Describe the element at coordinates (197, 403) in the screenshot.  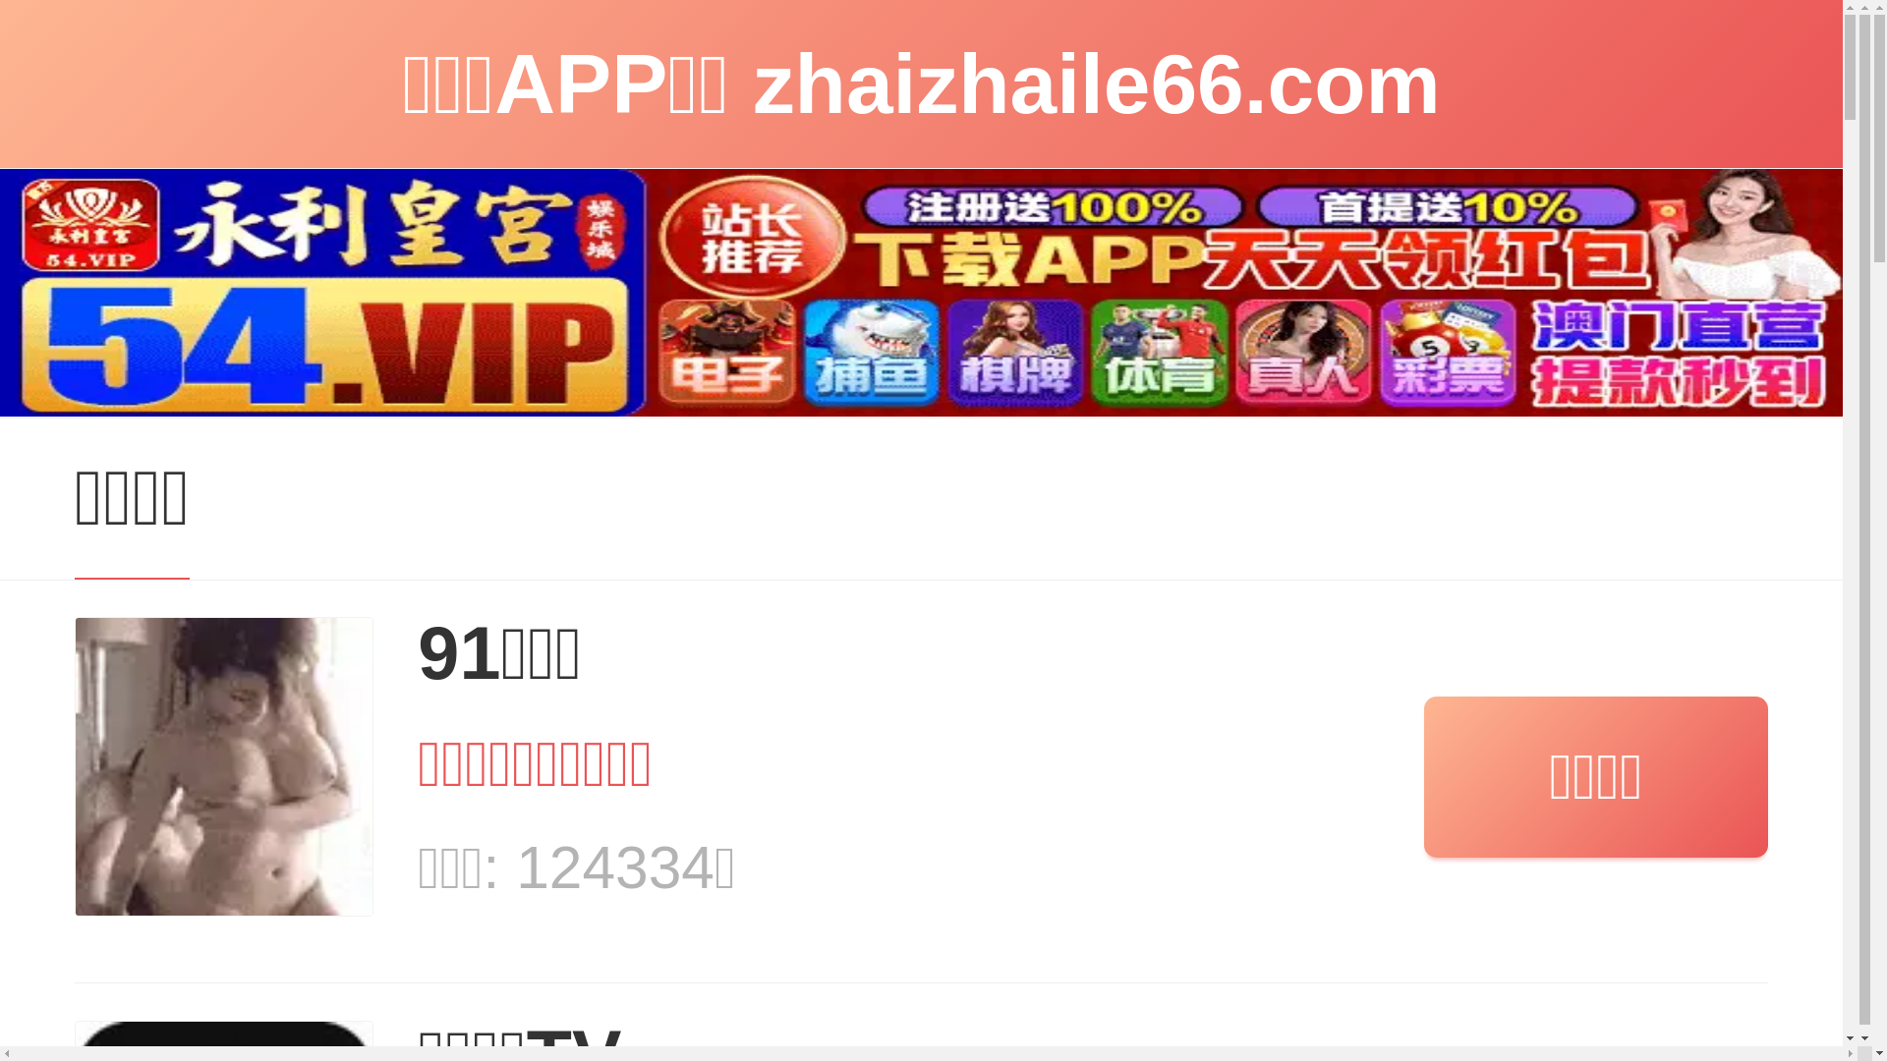
I see `admin` at that location.